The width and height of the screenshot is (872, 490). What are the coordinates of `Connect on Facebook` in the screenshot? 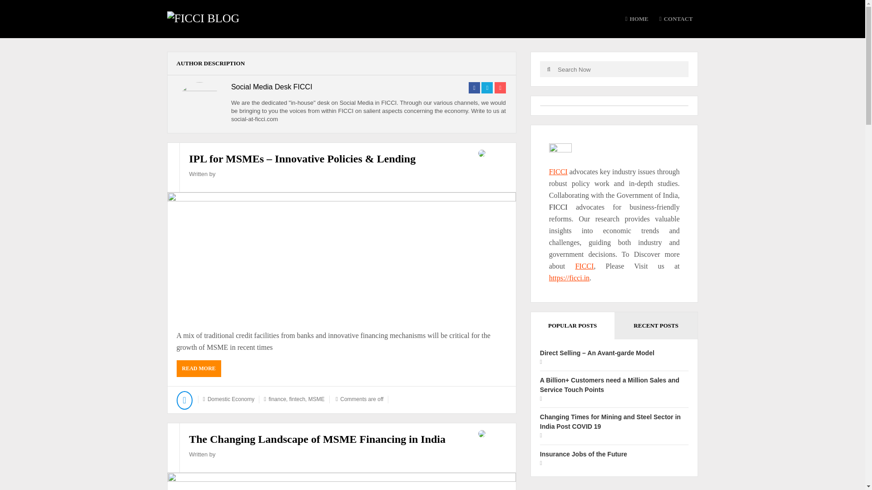 It's located at (474, 88).